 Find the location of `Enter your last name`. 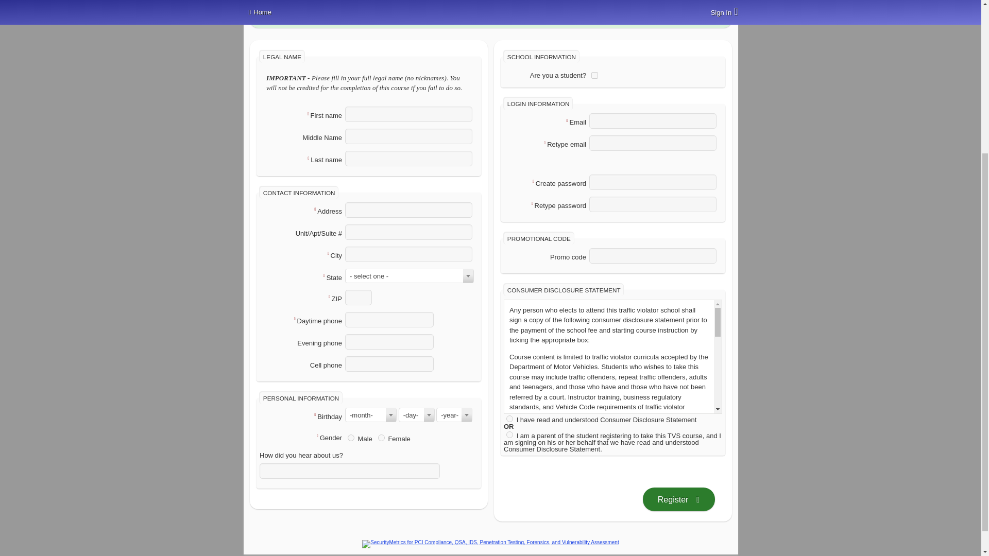

Enter your last name is located at coordinates (409, 158).